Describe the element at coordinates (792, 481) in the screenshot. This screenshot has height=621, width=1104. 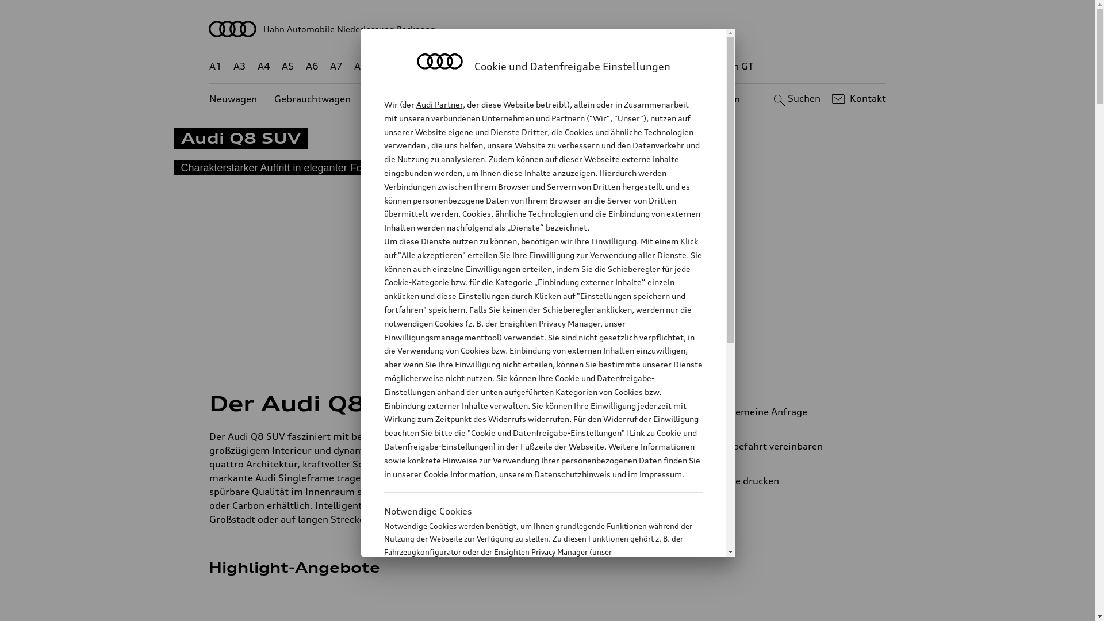
I see `Seite drucken` at that location.